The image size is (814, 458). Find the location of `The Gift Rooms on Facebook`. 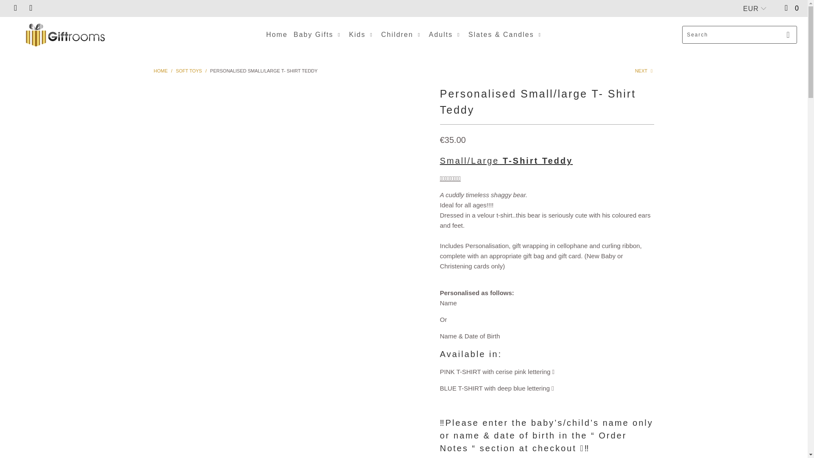

The Gift Rooms on Facebook is located at coordinates (15, 8).